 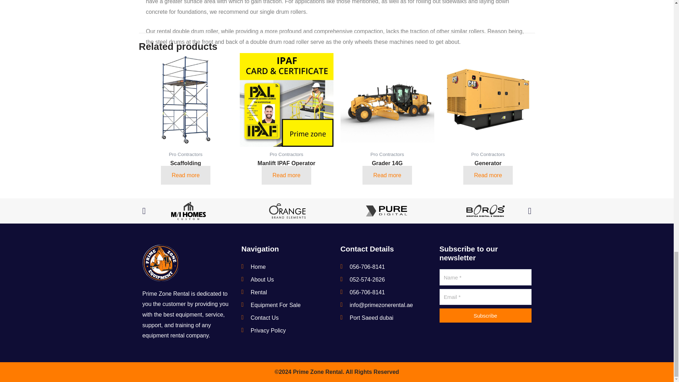 I want to click on Generator, so click(x=488, y=169).